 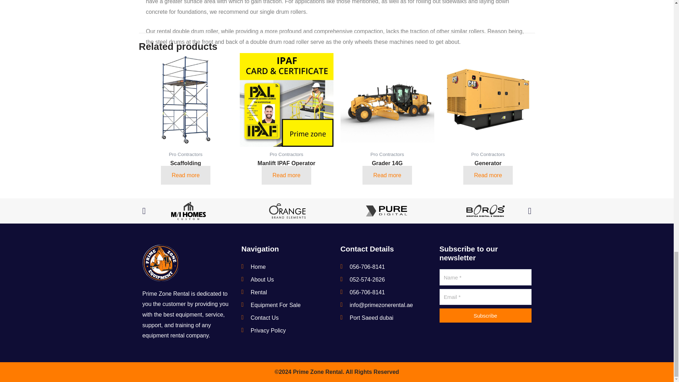 I want to click on Generator, so click(x=488, y=169).